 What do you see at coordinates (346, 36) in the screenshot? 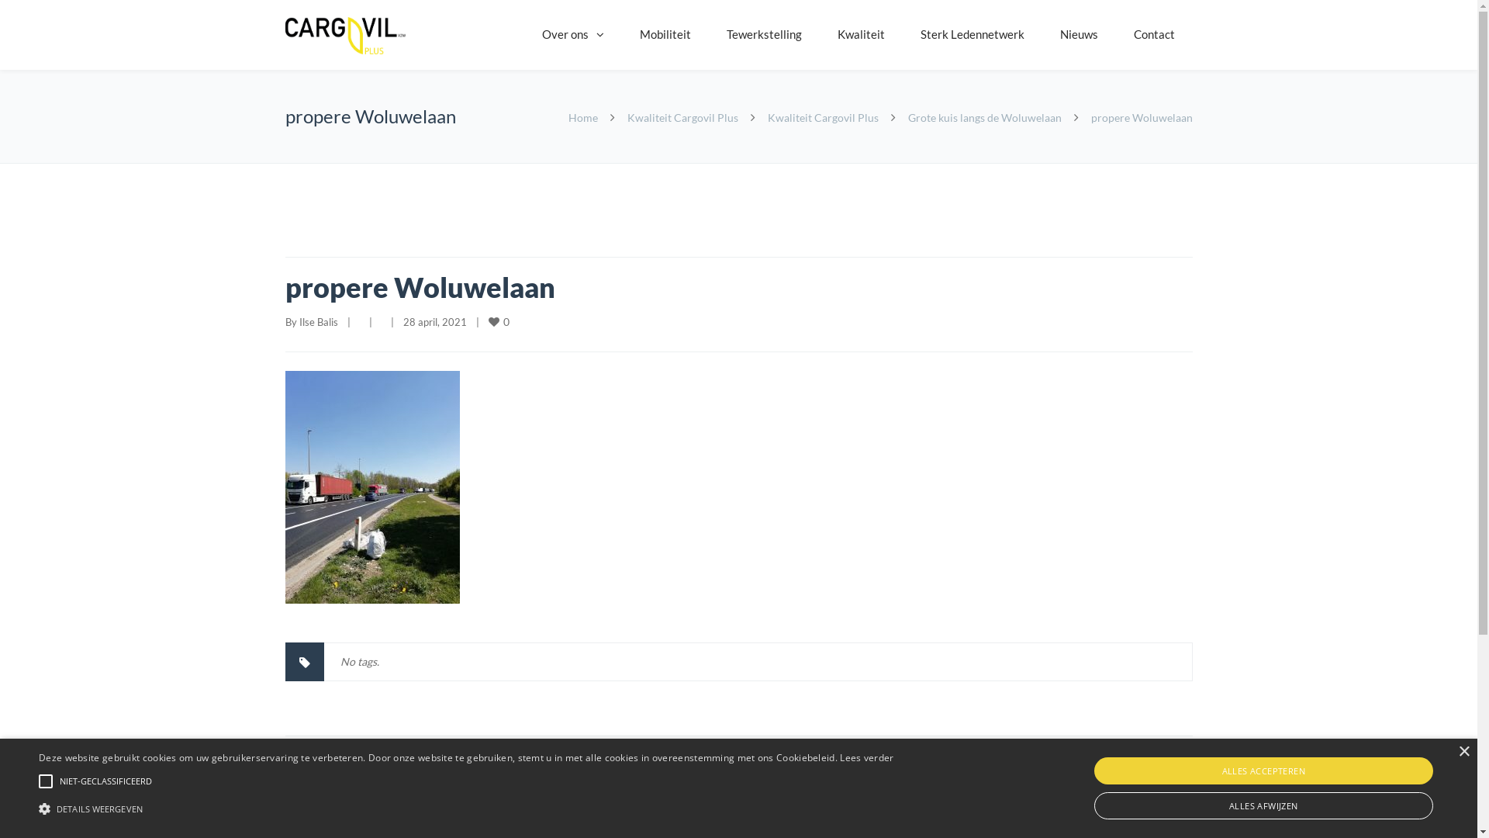
I see `Cargovil vzw` at bounding box center [346, 36].